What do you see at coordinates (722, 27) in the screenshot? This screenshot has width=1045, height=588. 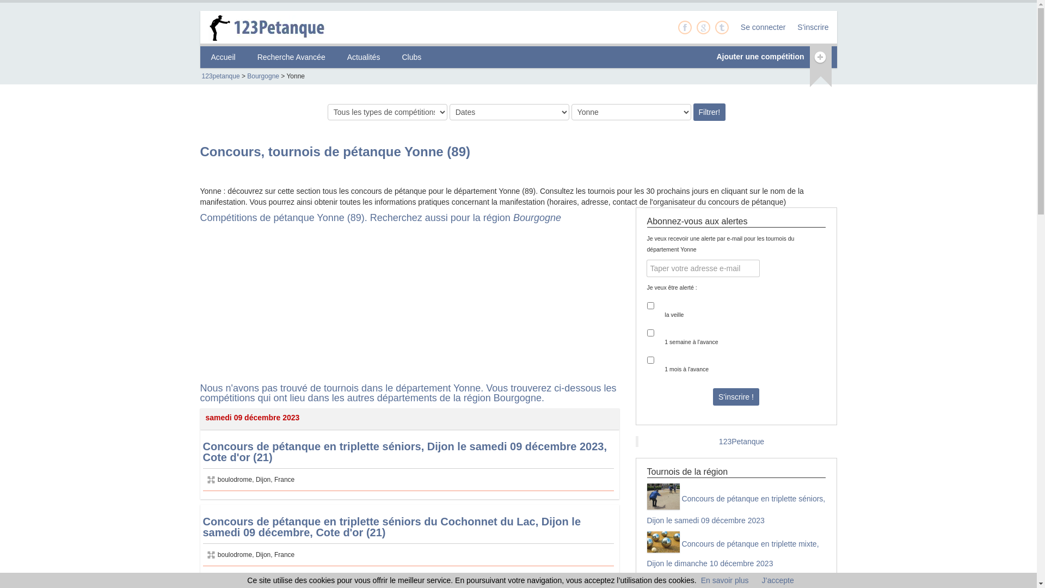 I see `T` at bounding box center [722, 27].